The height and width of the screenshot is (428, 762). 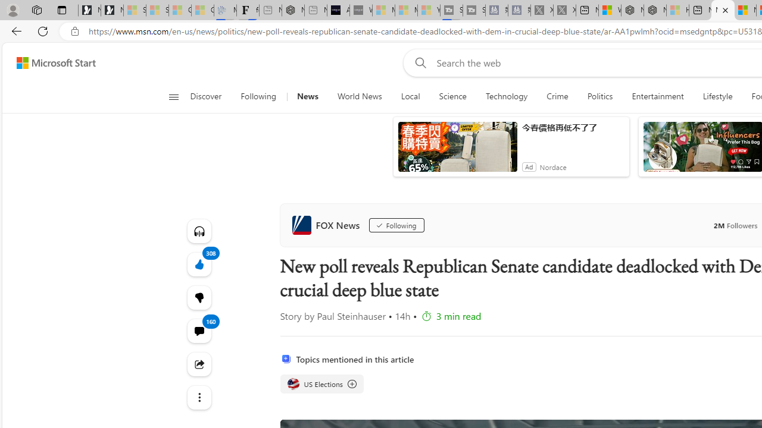 What do you see at coordinates (112, 11) in the screenshot?
I see `Newsletter Sign Up` at bounding box center [112, 11].